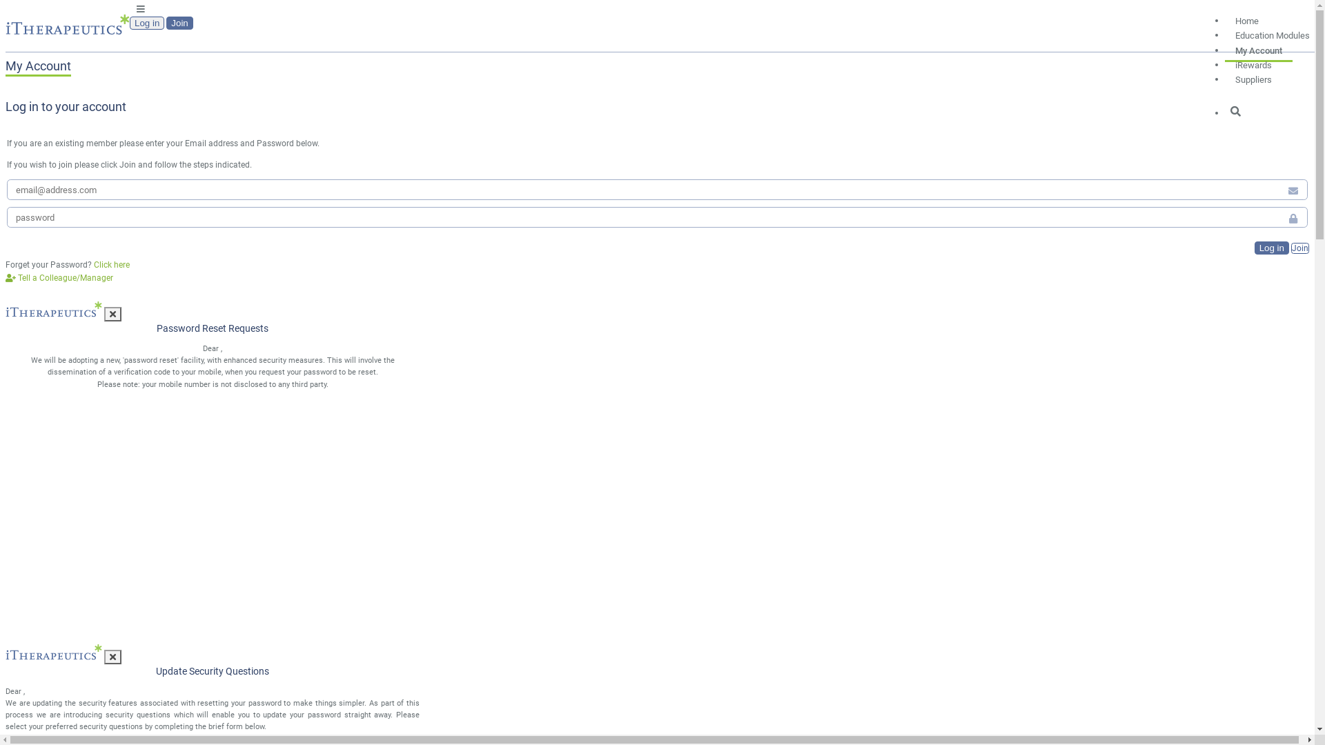  Describe the element at coordinates (141, 8) in the screenshot. I see `Toggle navigation` at that location.